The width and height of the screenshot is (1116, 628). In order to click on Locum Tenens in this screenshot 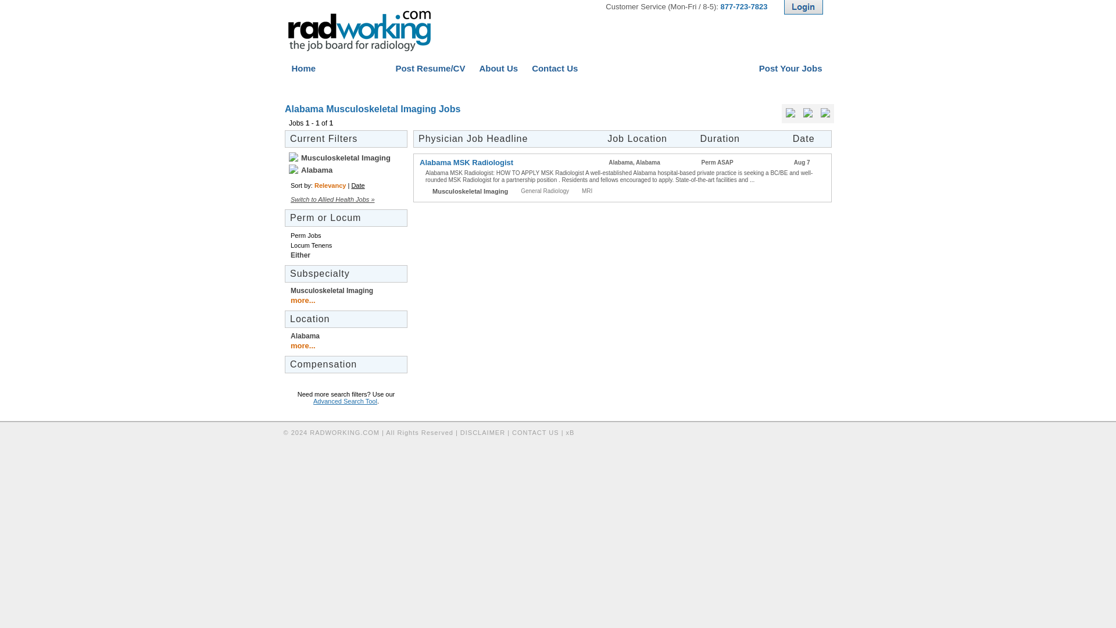, I will do `click(310, 245)`.